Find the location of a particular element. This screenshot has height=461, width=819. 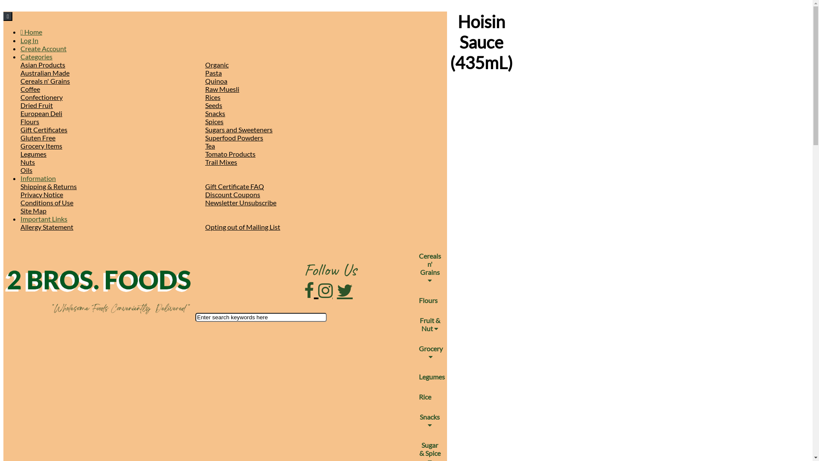

Seeds is located at coordinates (214, 105).